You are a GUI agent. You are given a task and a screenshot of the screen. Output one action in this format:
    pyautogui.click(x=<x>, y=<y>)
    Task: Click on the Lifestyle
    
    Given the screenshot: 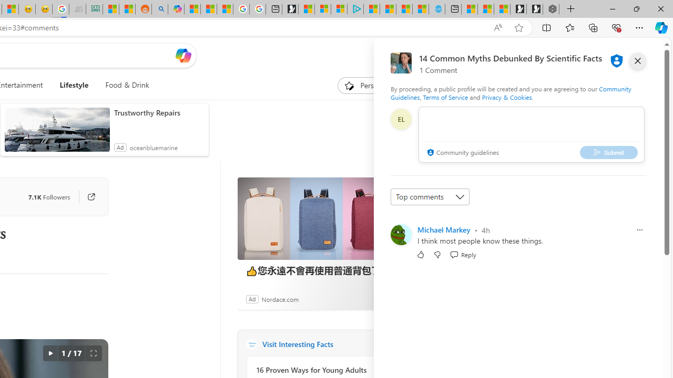 What is the action you would take?
    pyautogui.click(x=74, y=85)
    